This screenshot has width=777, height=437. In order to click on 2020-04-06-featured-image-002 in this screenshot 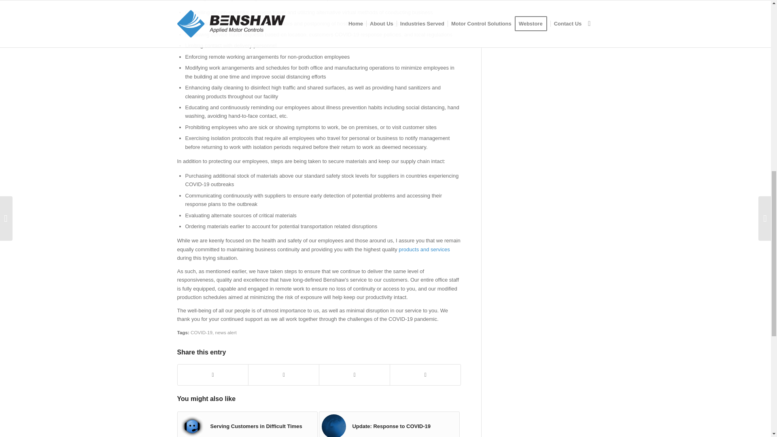, I will do `click(191, 426)`.